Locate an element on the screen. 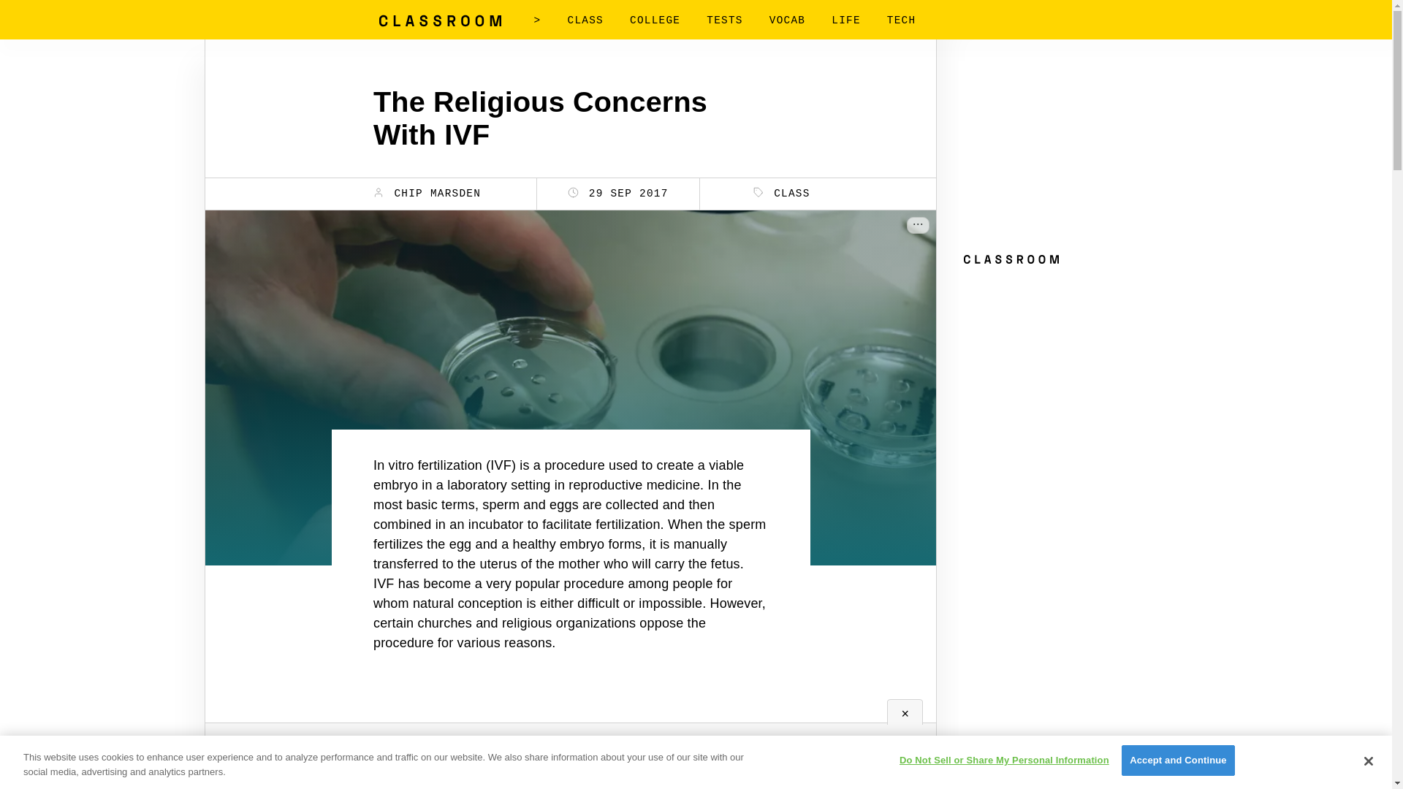 The width and height of the screenshot is (1403, 789). CLASS is located at coordinates (782, 193).